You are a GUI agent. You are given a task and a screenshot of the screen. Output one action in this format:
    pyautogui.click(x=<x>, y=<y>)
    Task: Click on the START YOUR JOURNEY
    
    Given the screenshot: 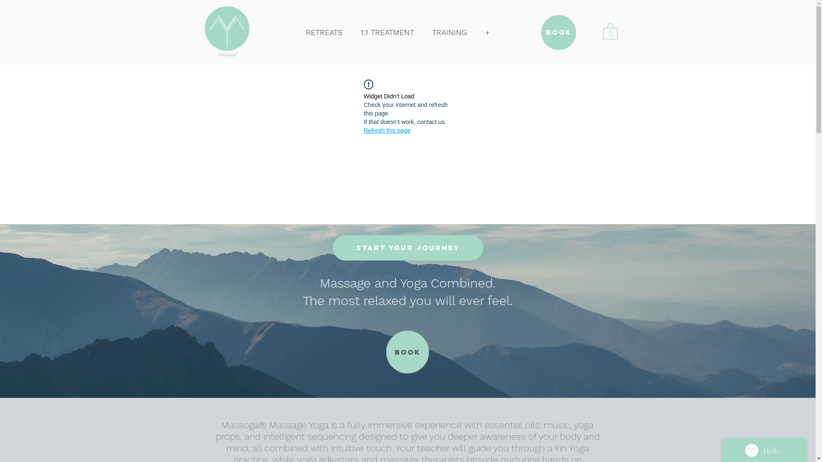 What is the action you would take?
    pyautogui.click(x=408, y=248)
    